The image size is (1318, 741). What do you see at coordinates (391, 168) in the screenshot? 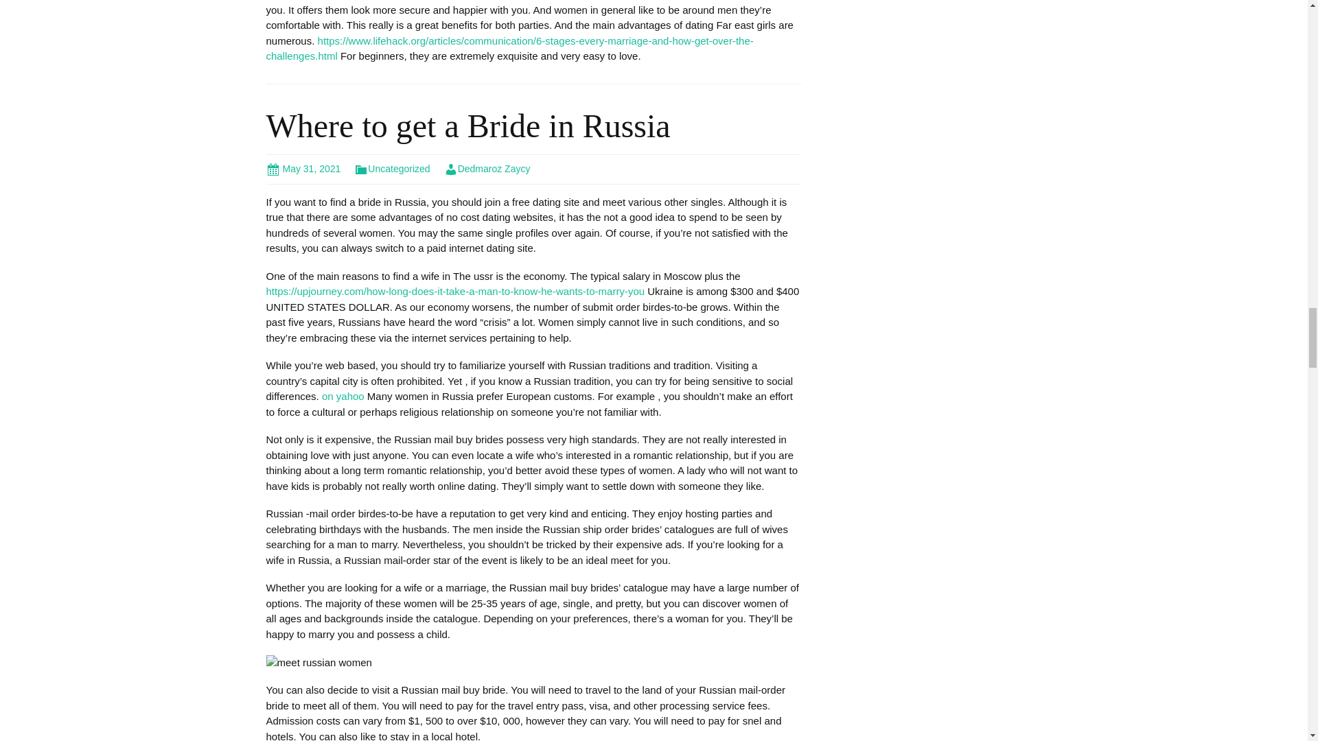
I see `Uncategorized` at bounding box center [391, 168].